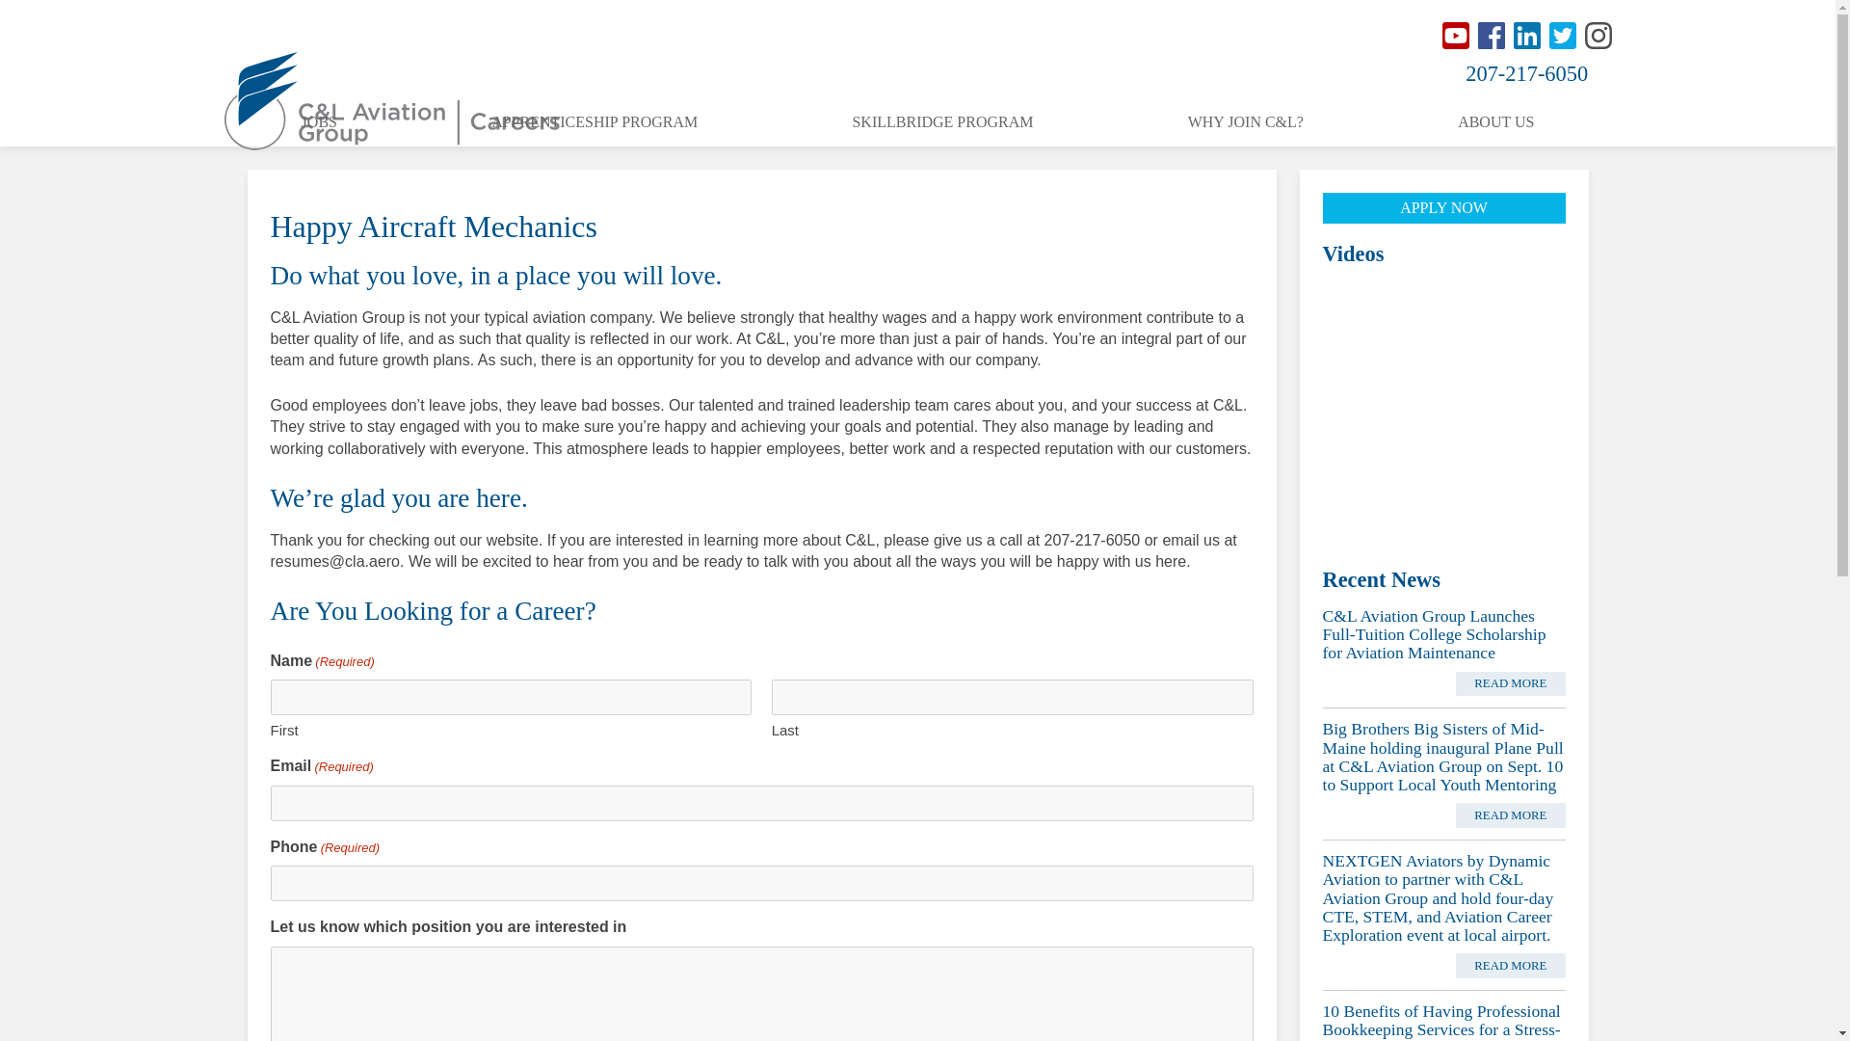  Describe the element at coordinates (941, 125) in the screenshot. I see `SKILLBRIDGE PROGRAM` at that location.